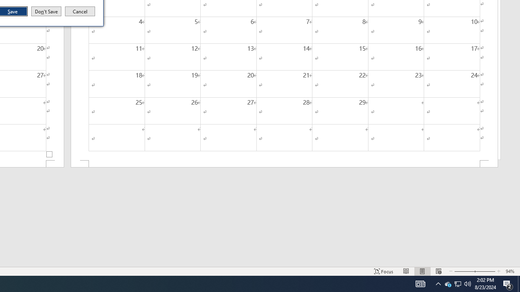 The width and height of the screenshot is (520, 292). Describe the element at coordinates (80, 11) in the screenshot. I see `Cancel` at that location.